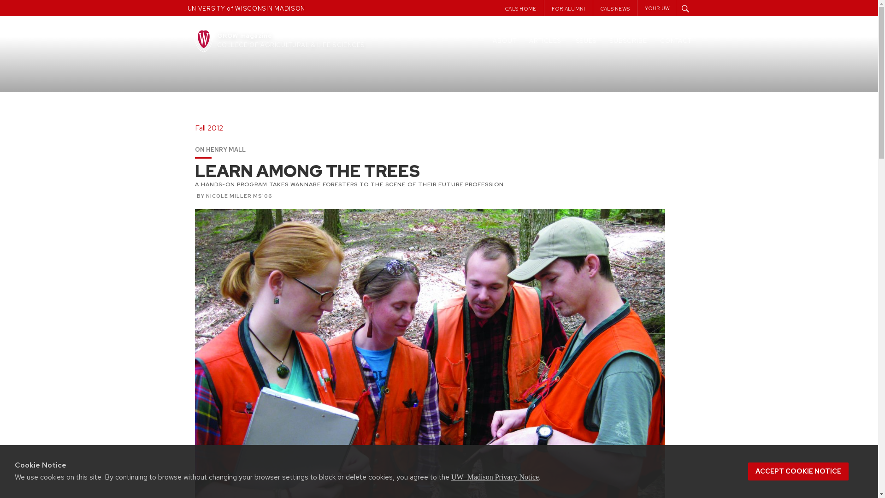 The width and height of the screenshot is (885, 498). I want to click on CALS NEWS, so click(619, 8).